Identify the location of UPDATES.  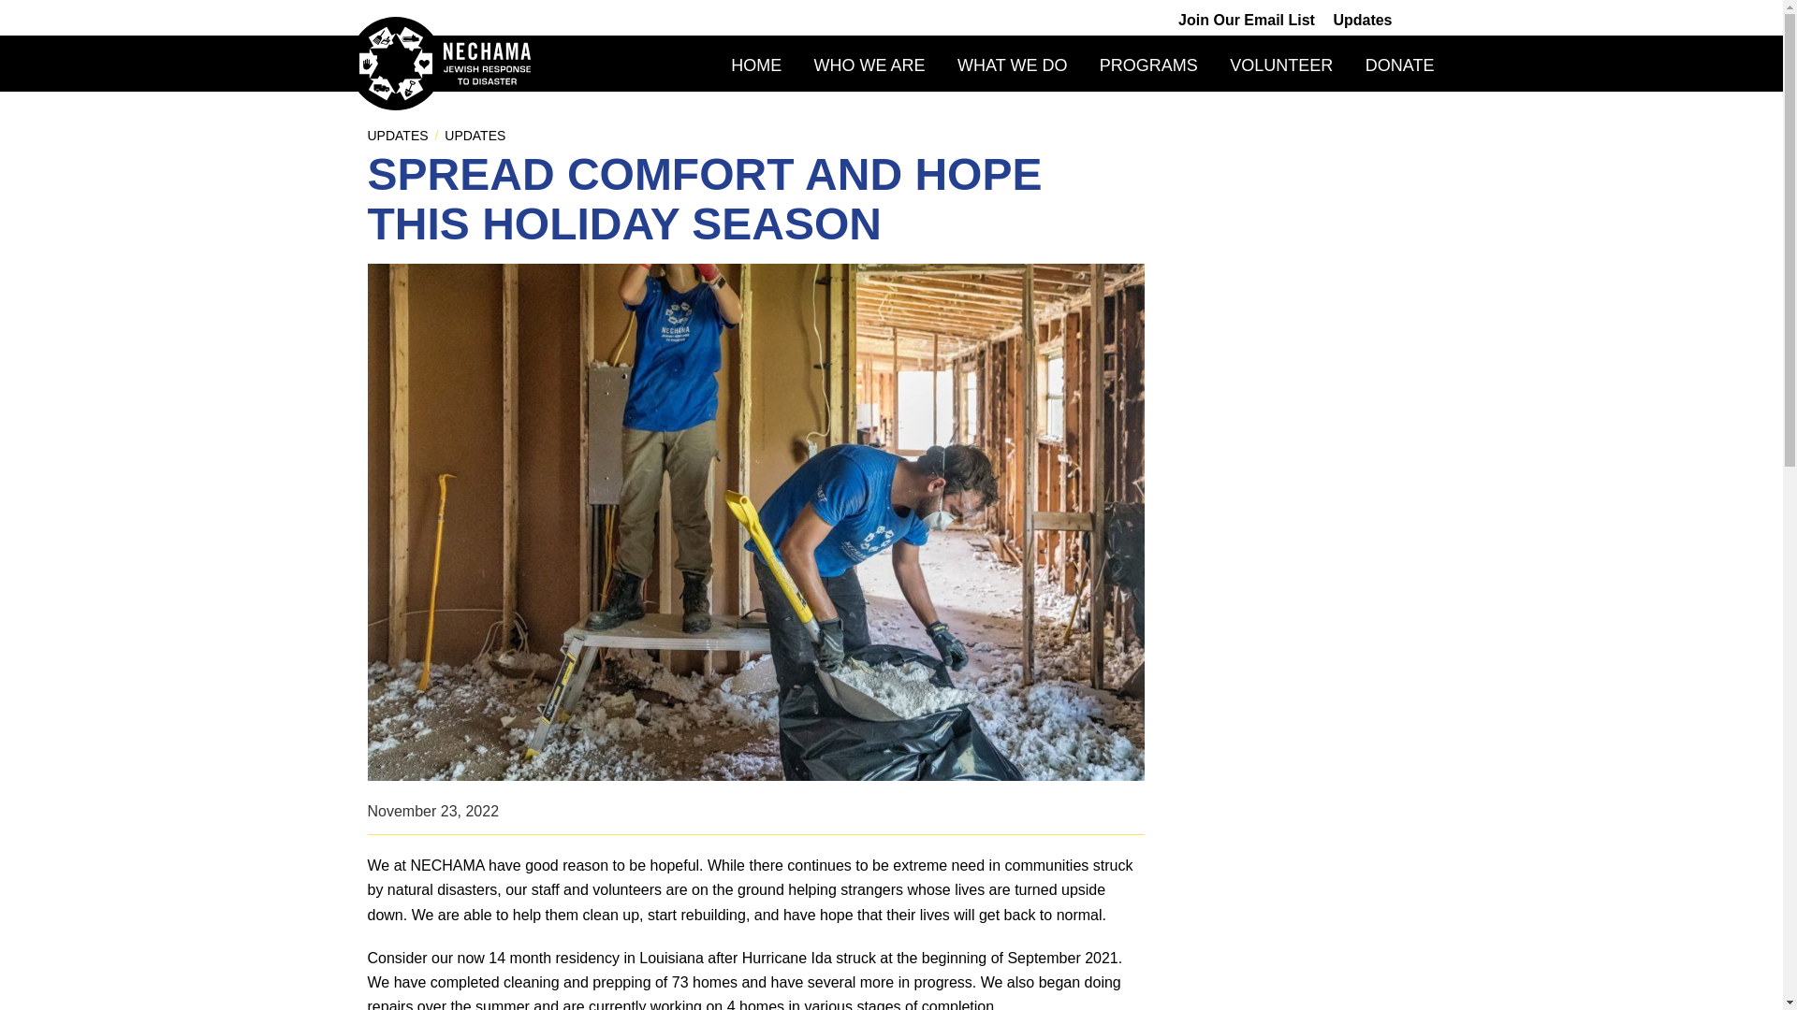
(397, 136).